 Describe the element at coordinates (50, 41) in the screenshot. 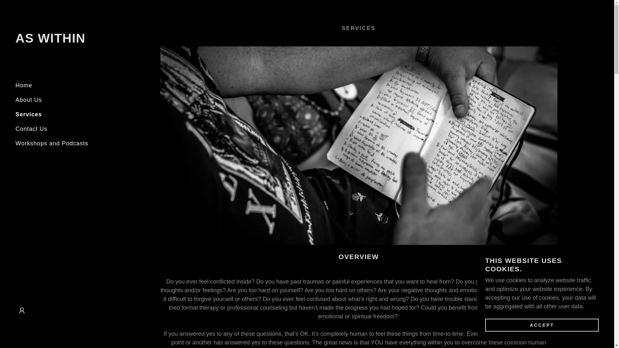

I see `As Within` at that location.